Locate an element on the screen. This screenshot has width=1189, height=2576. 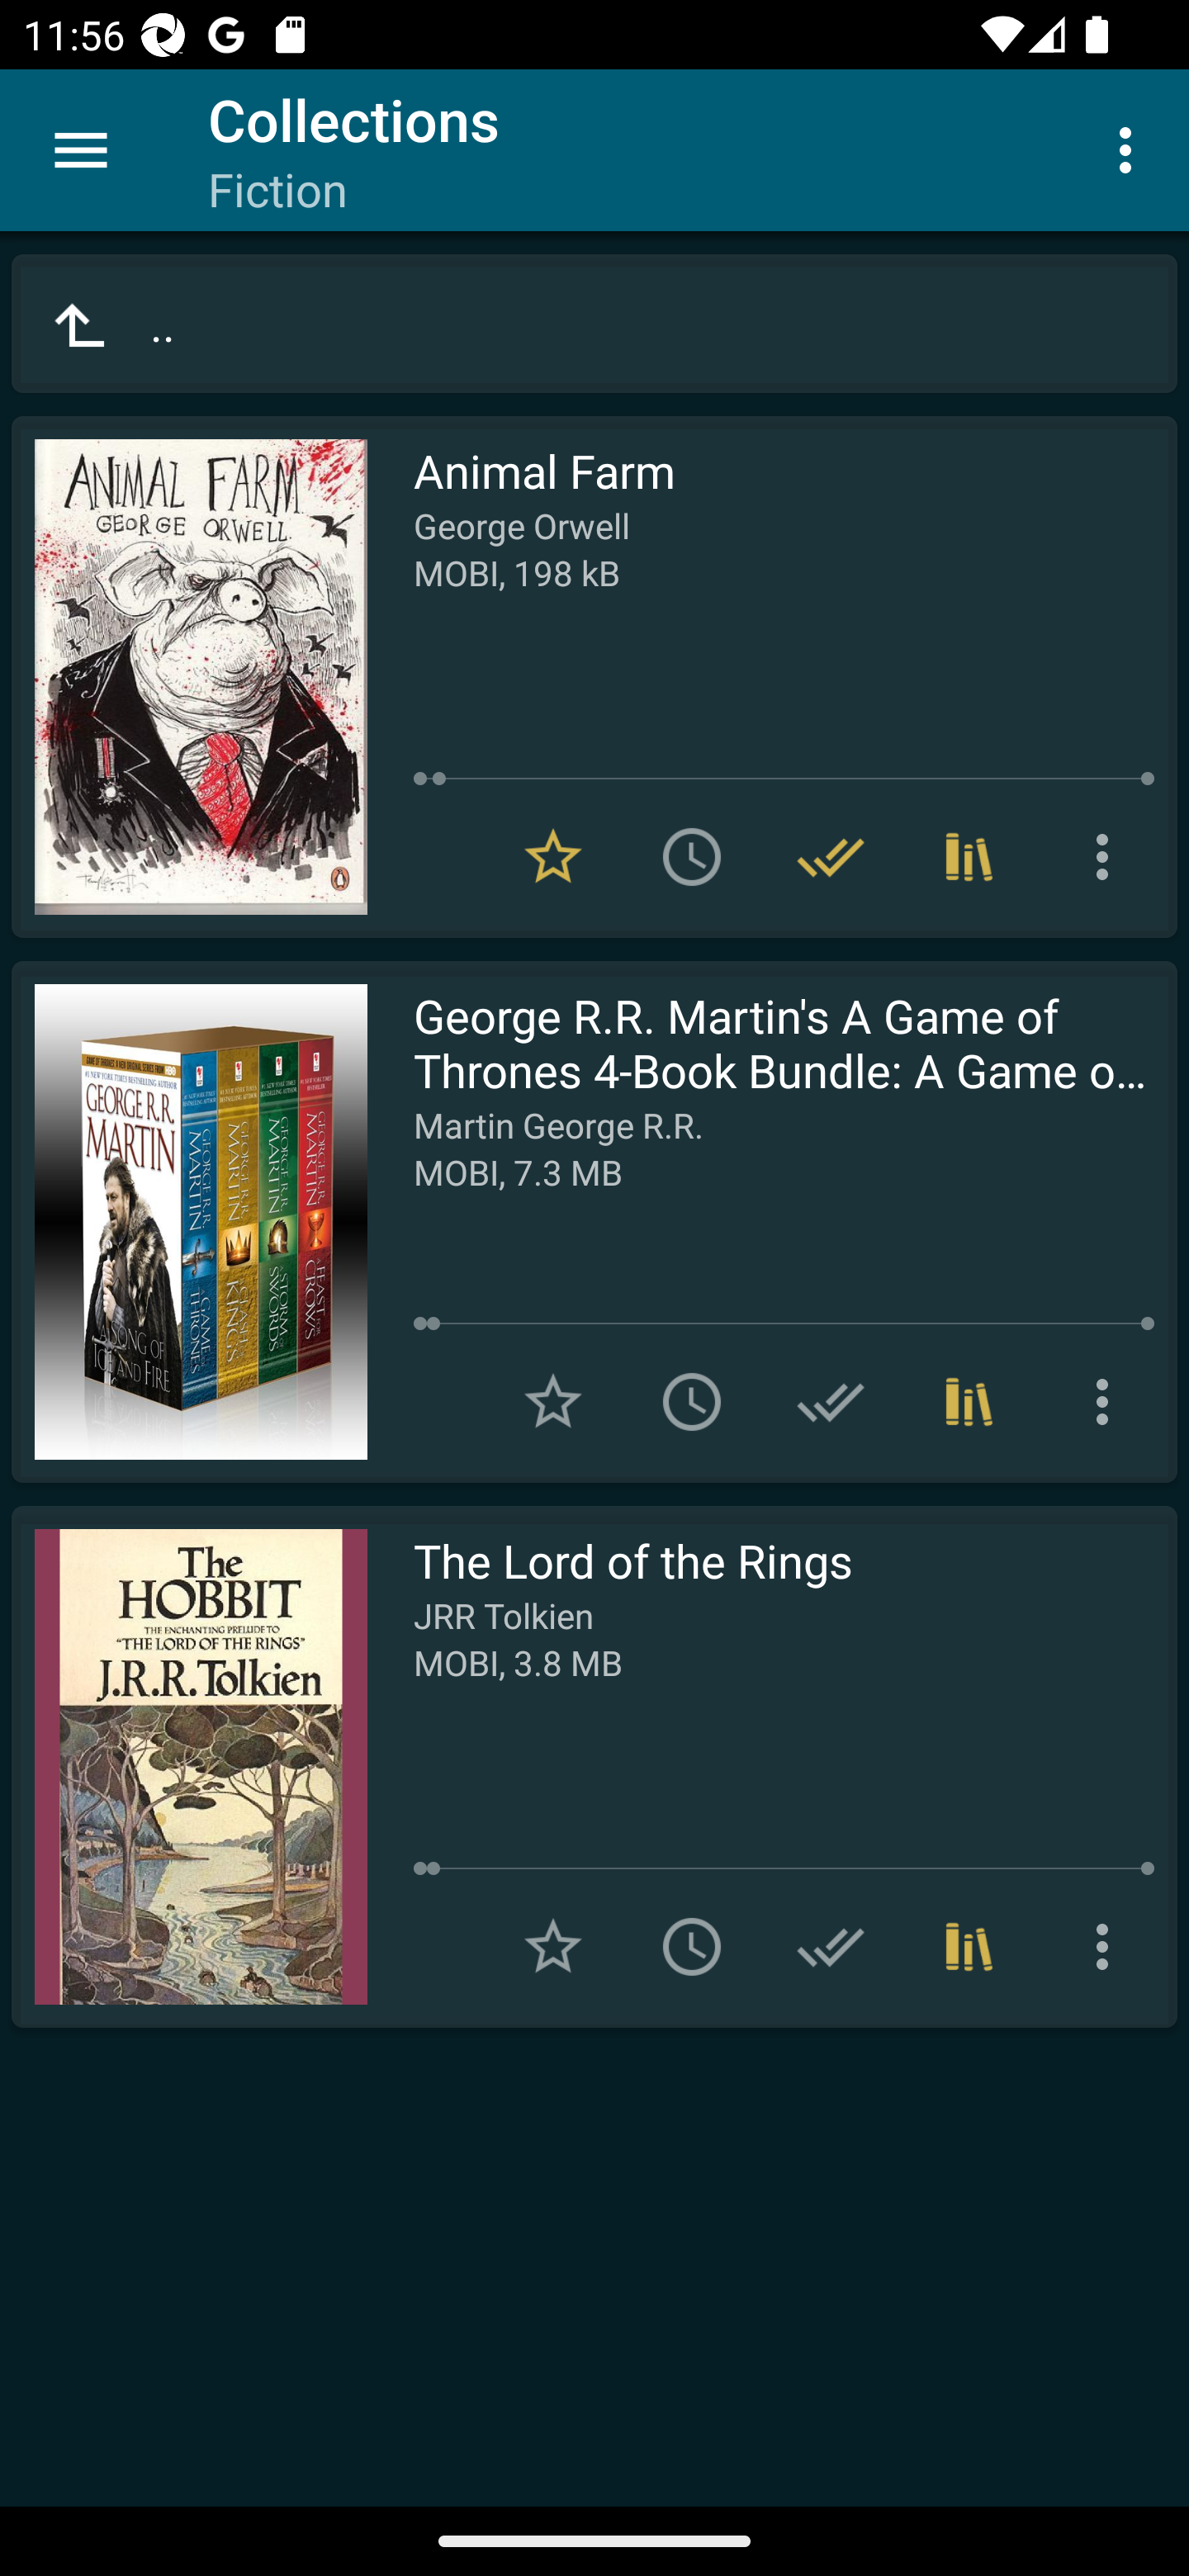
More options is located at coordinates (1108, 857).